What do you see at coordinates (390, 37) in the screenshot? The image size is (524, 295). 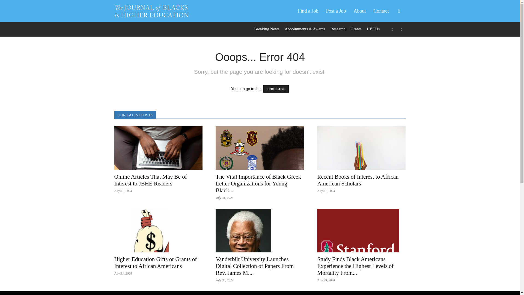 I see `Search` at bounding box center [390, 37].